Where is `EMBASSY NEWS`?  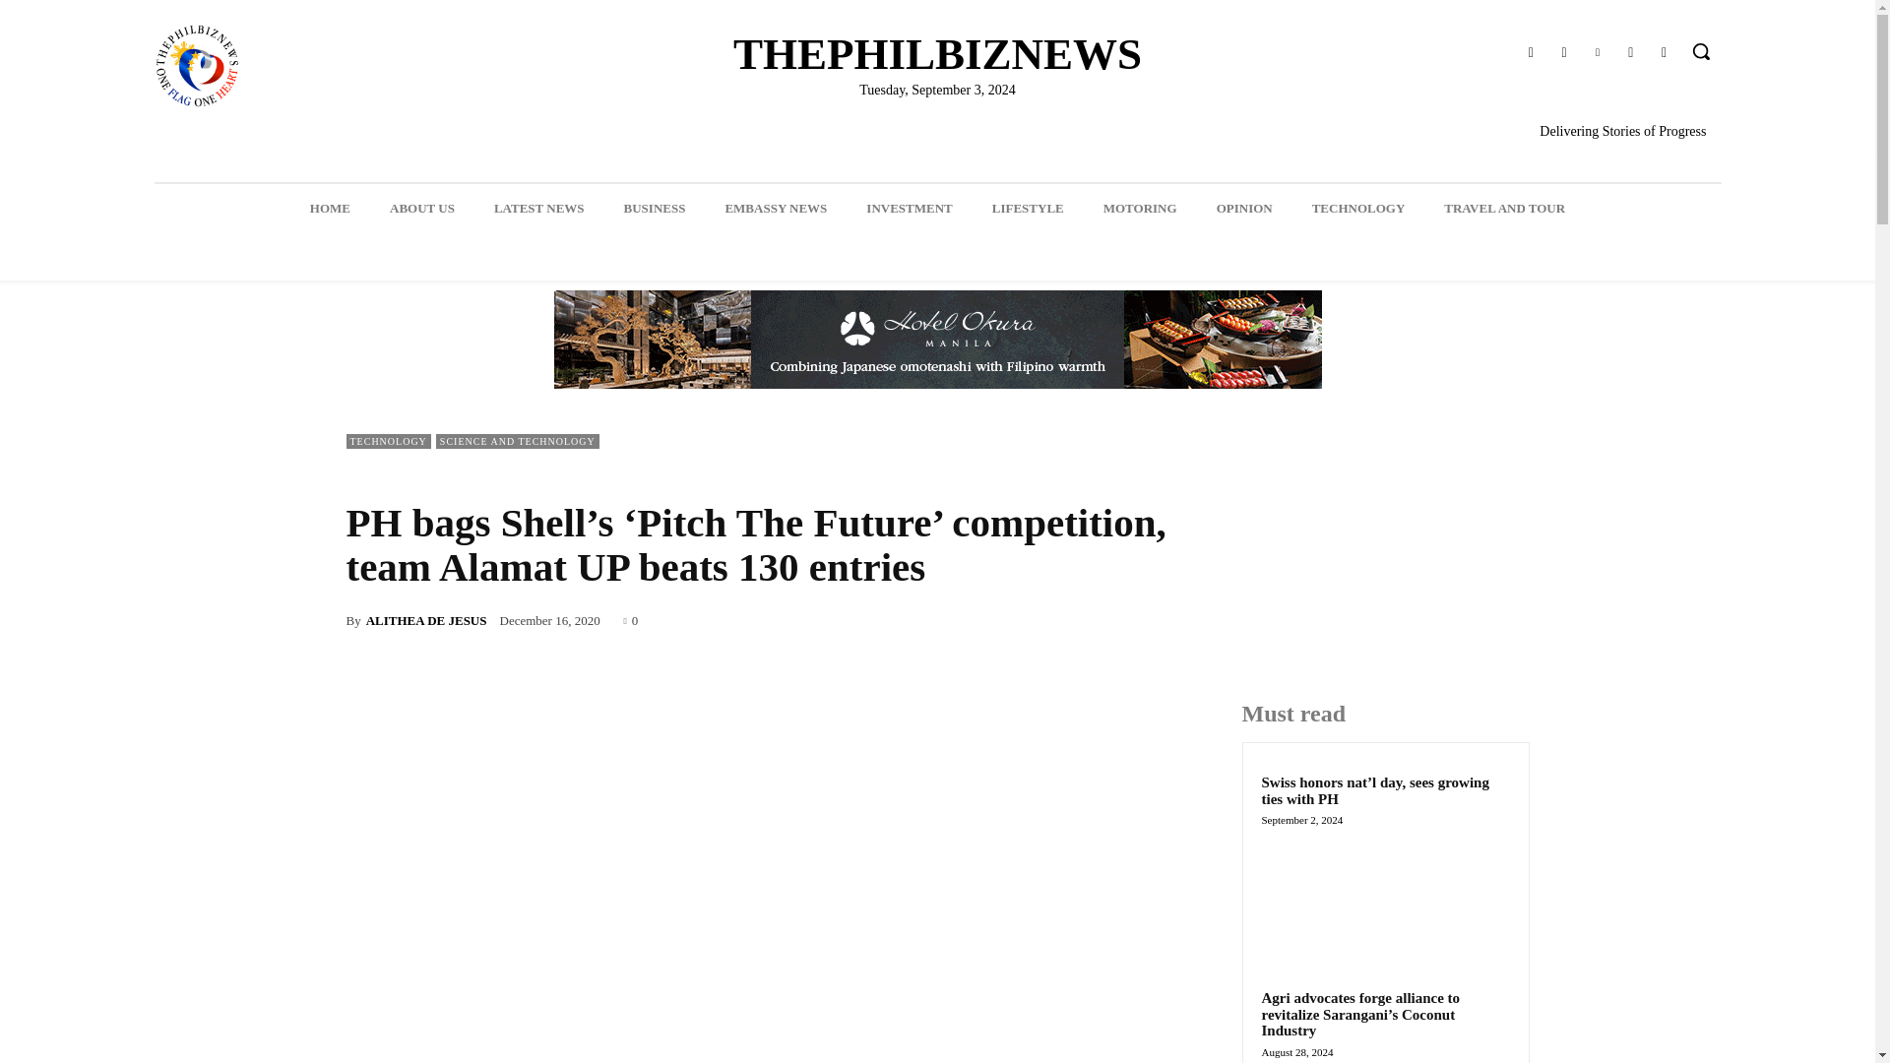 EMBASSY NEWS is located at coordinates (776, 208).